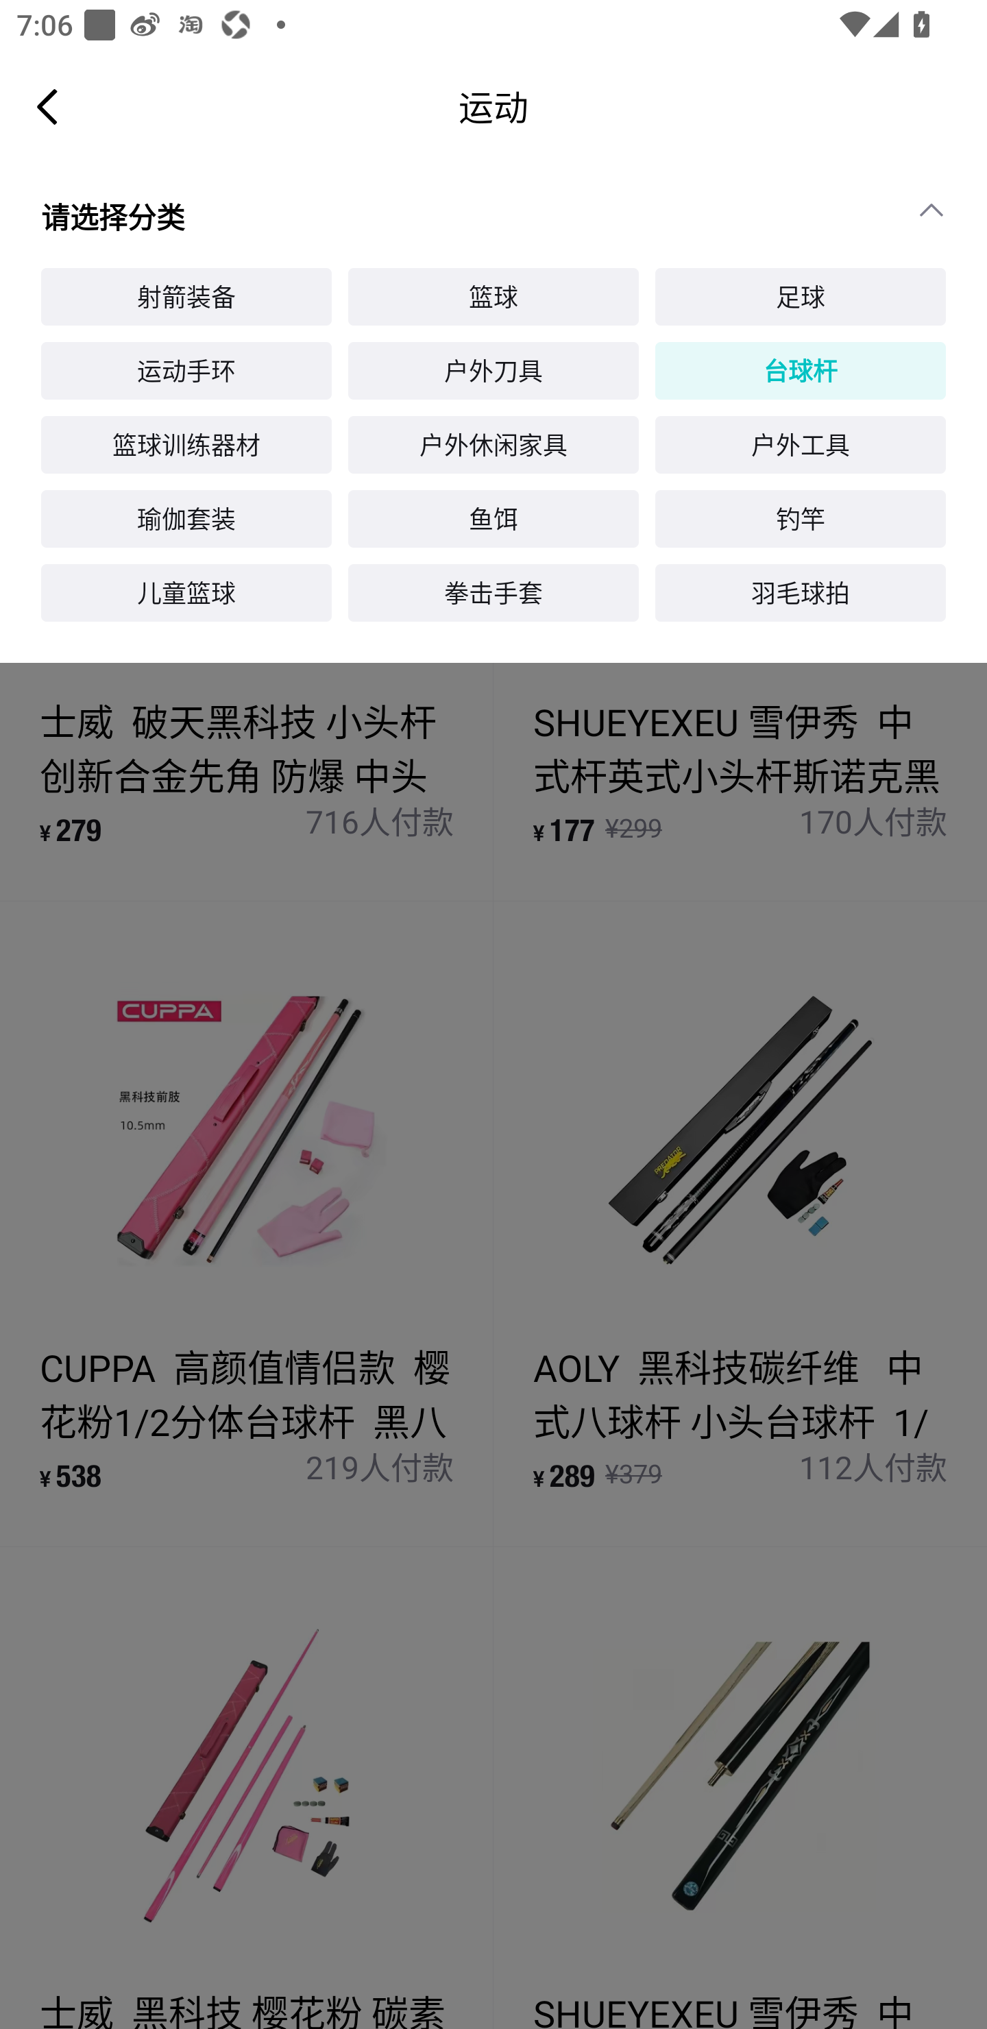 Image resolution: width=987 pixels, height=2029 pixels. What do you see at coordinates (186, 444) in the screenshot?
I see `篮球训练器材` at bounding box center [186, 444].